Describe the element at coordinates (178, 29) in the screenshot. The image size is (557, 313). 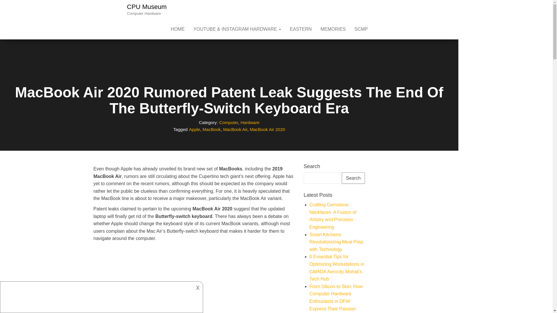
I see `Home` at that location.